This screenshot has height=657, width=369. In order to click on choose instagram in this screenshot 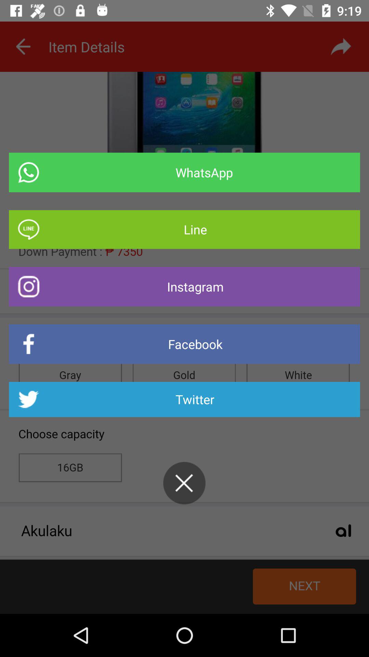, I will do `click(184, 287)`.